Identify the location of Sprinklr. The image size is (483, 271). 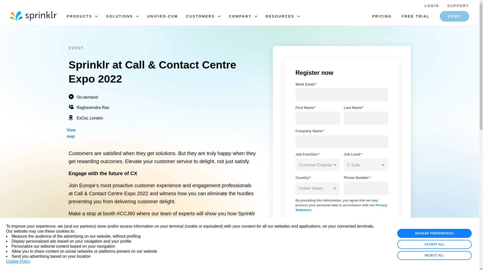
(33, 16).